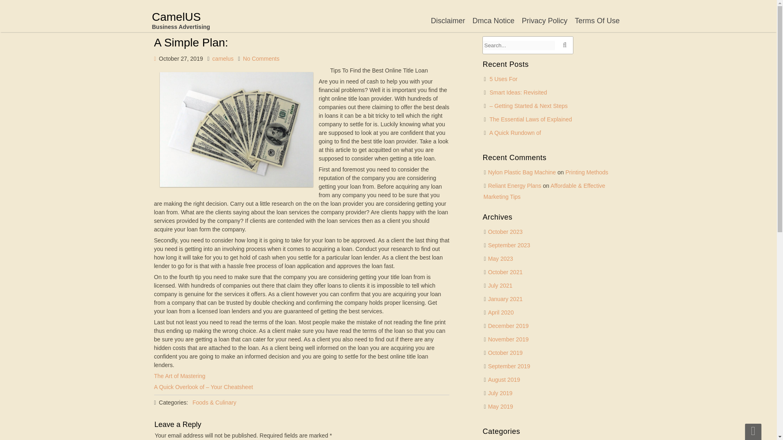 The image size is (783, 440). I want to click on May 2023, so click(500, 258).